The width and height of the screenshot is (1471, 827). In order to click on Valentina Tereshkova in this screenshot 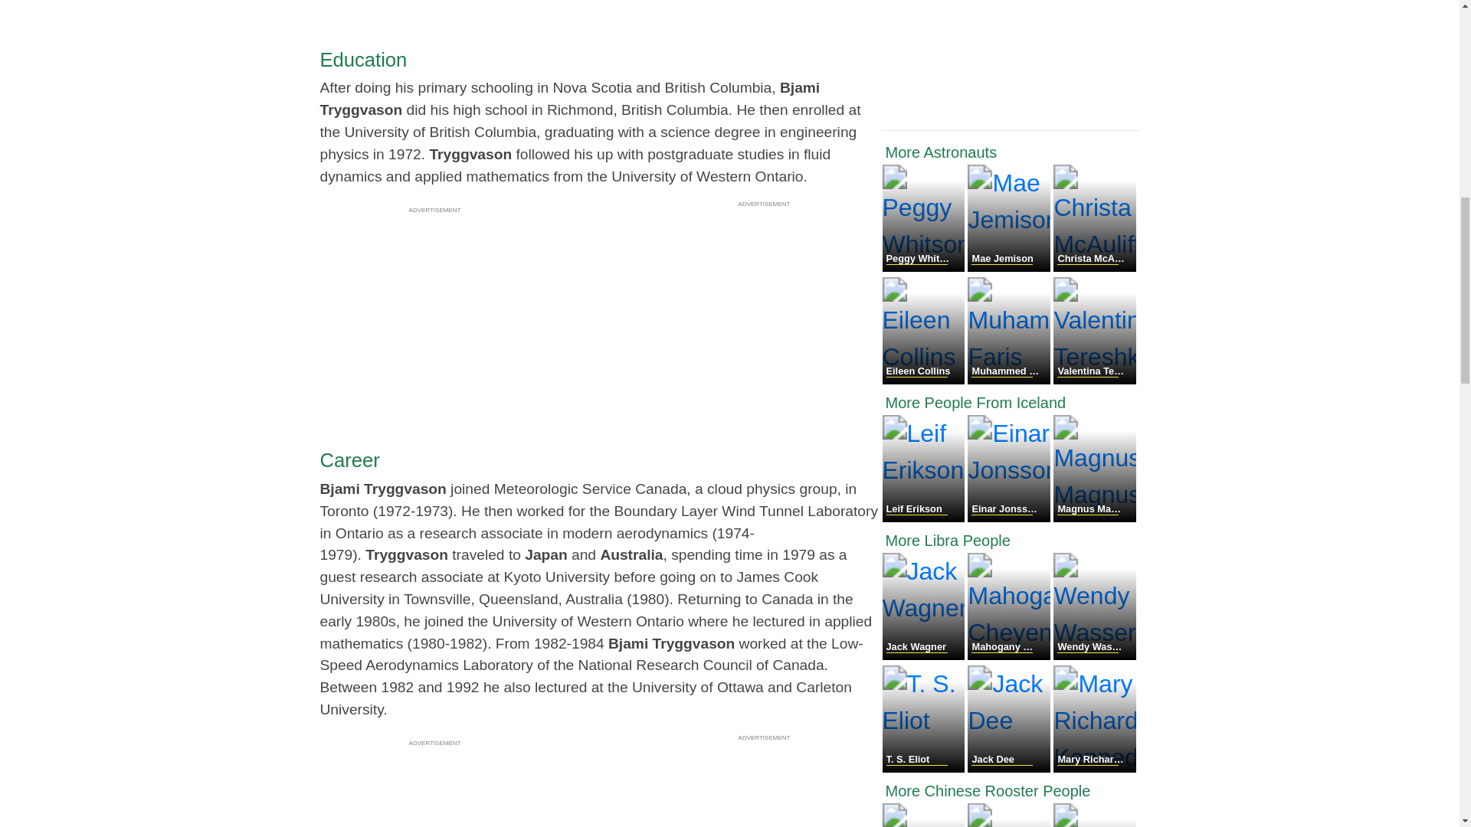, I will do `click(1094, 380)`.